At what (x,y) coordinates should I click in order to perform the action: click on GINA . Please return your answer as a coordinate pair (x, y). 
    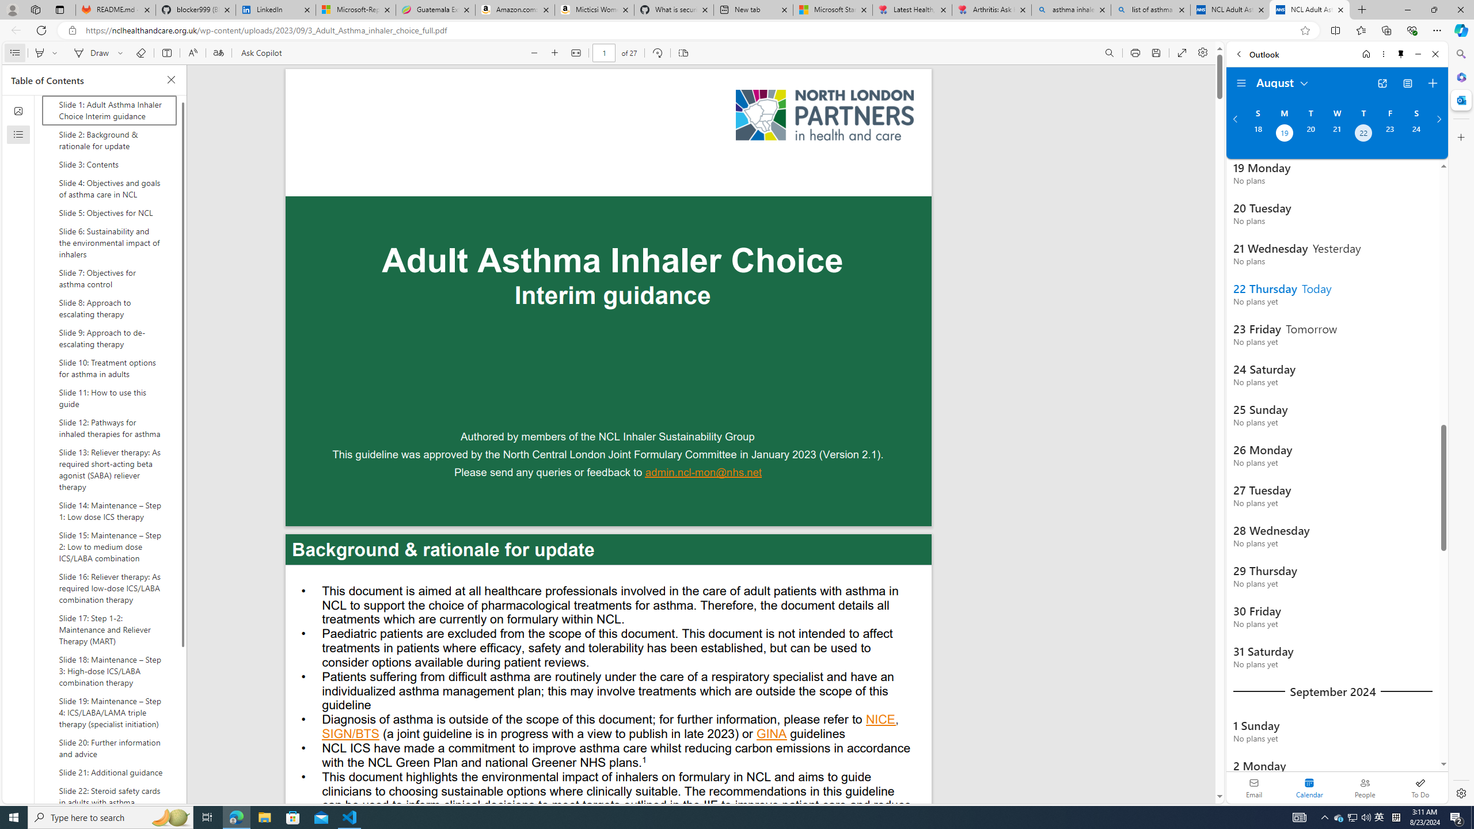
    Looking at the image, I should click on (772, 735).